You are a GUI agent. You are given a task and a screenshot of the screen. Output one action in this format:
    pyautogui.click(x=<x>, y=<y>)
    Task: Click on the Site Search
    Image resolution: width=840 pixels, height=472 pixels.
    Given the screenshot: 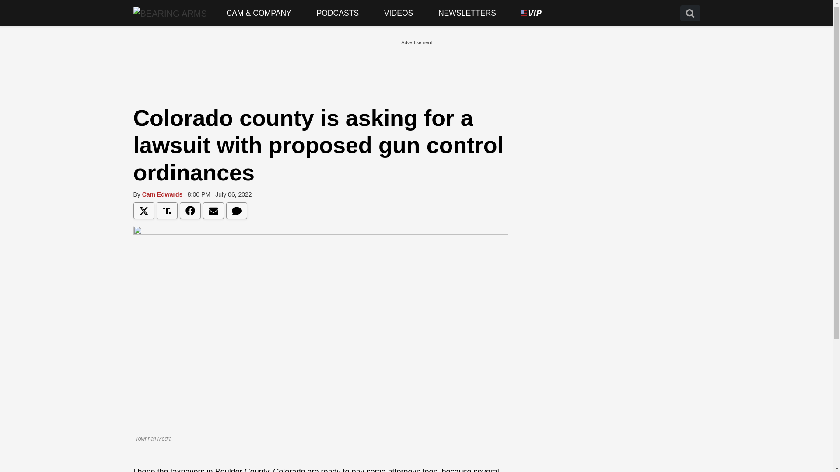 What is the action you would take?
    pyautogui.click(x=689, y=13)
    